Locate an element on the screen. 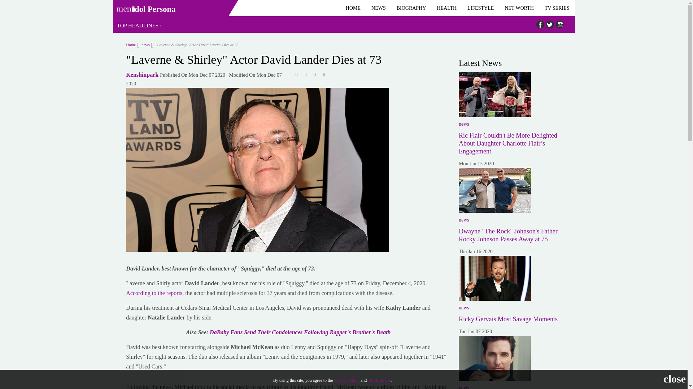  BIOGRAPHY is located at coordinates (411, 8).